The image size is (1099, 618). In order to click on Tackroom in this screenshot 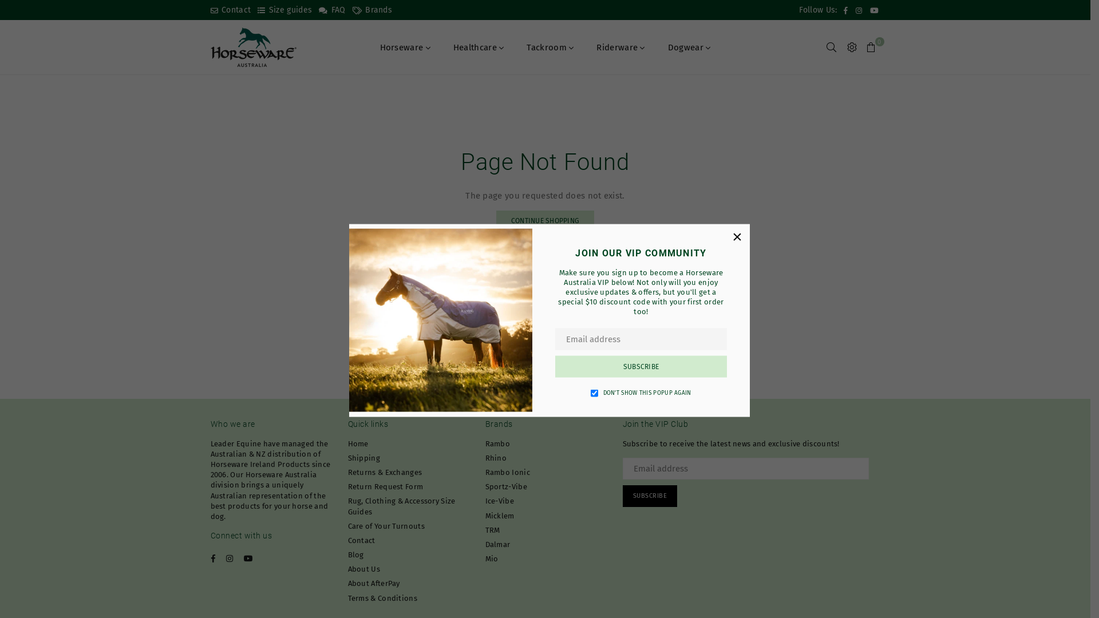, I will do `click(550, 47)`.